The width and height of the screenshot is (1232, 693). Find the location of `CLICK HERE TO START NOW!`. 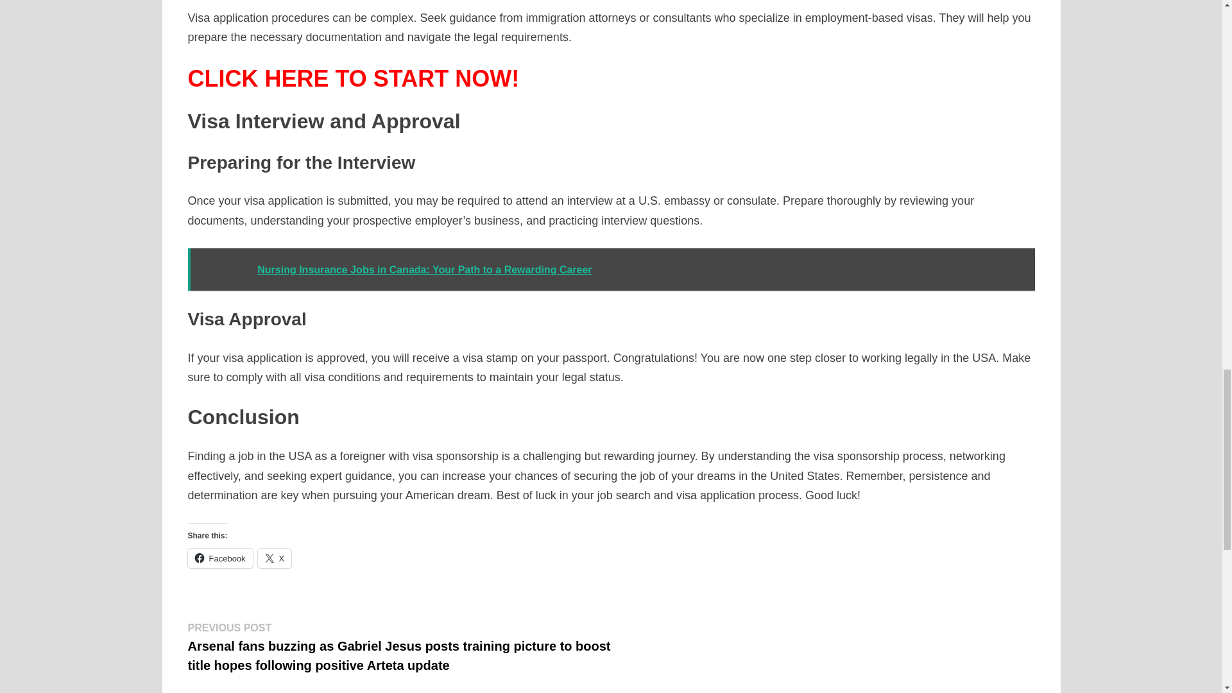

CLICK HERE TO START NOW! is located at coordinates (353, 78).